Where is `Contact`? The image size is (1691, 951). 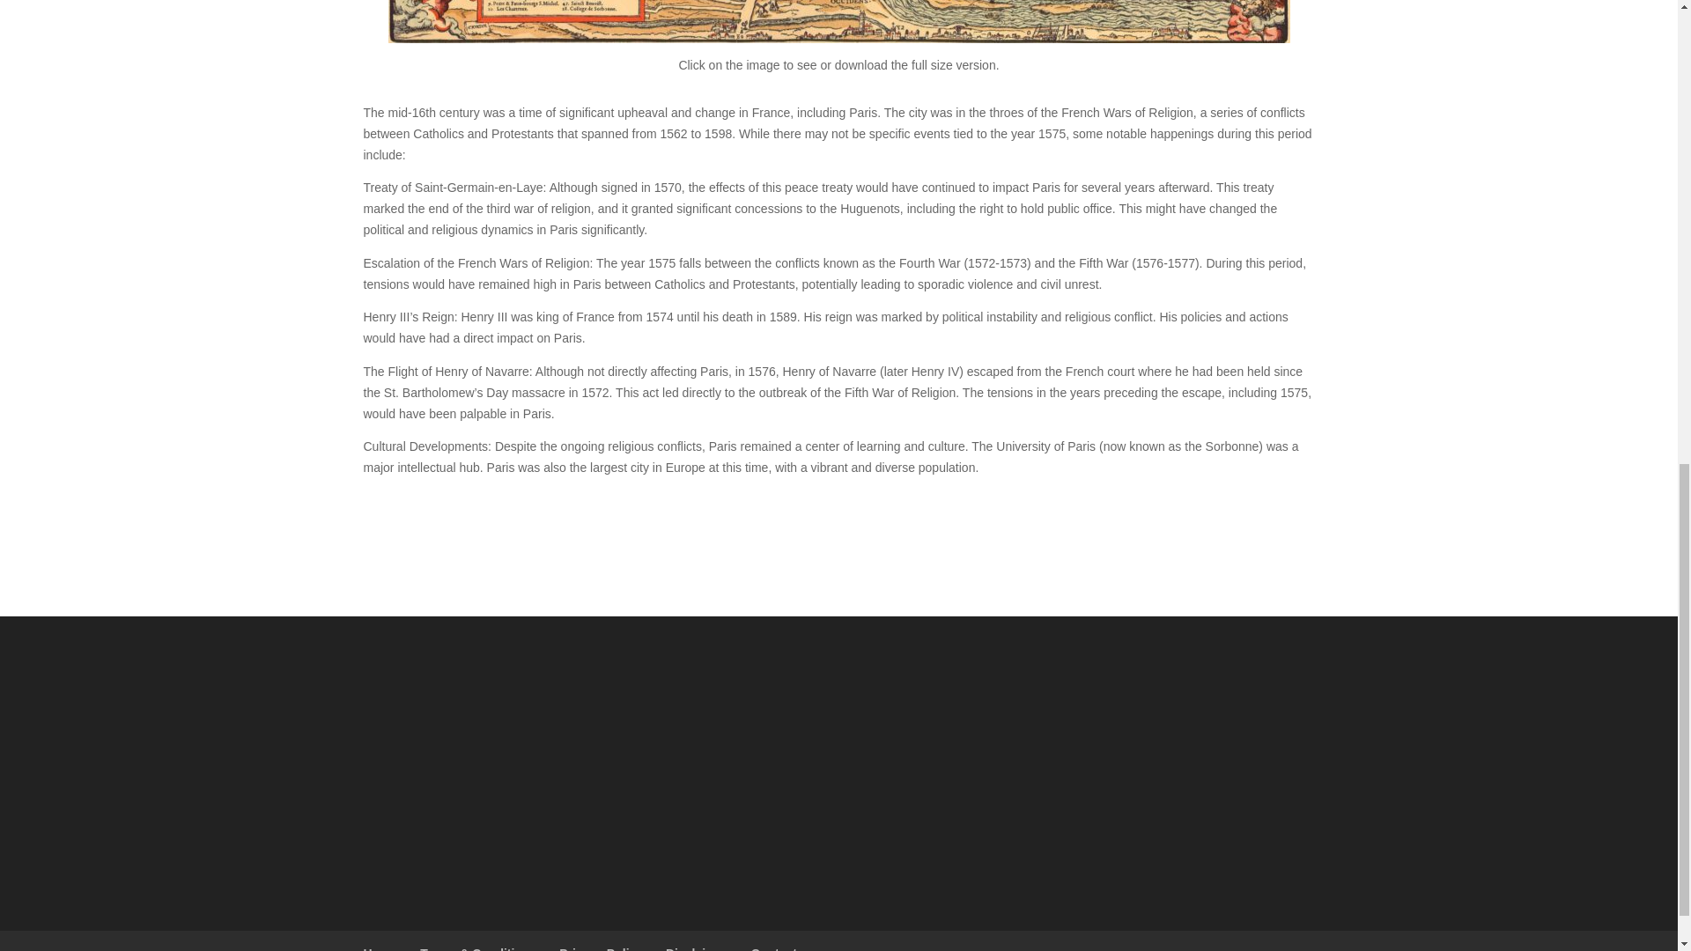 Contact is located at coordinates (773, 948).